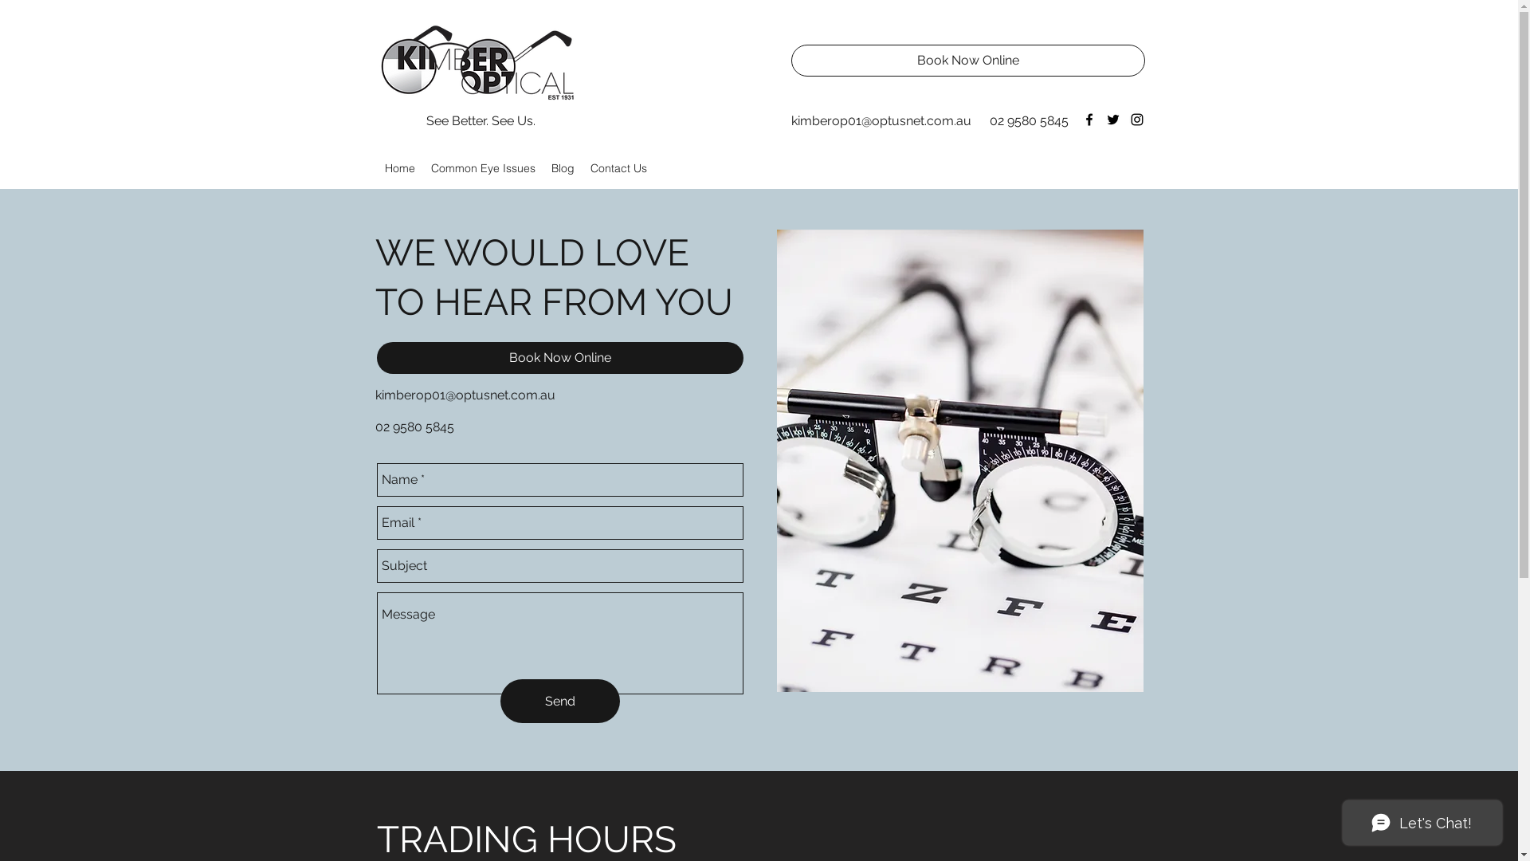 Image resolution: width=1530 pixels, height=861 pixels. What do you see at coordinates (563, 168) in the screenshot?
I see `Blog` at bounding box center [563, 168].